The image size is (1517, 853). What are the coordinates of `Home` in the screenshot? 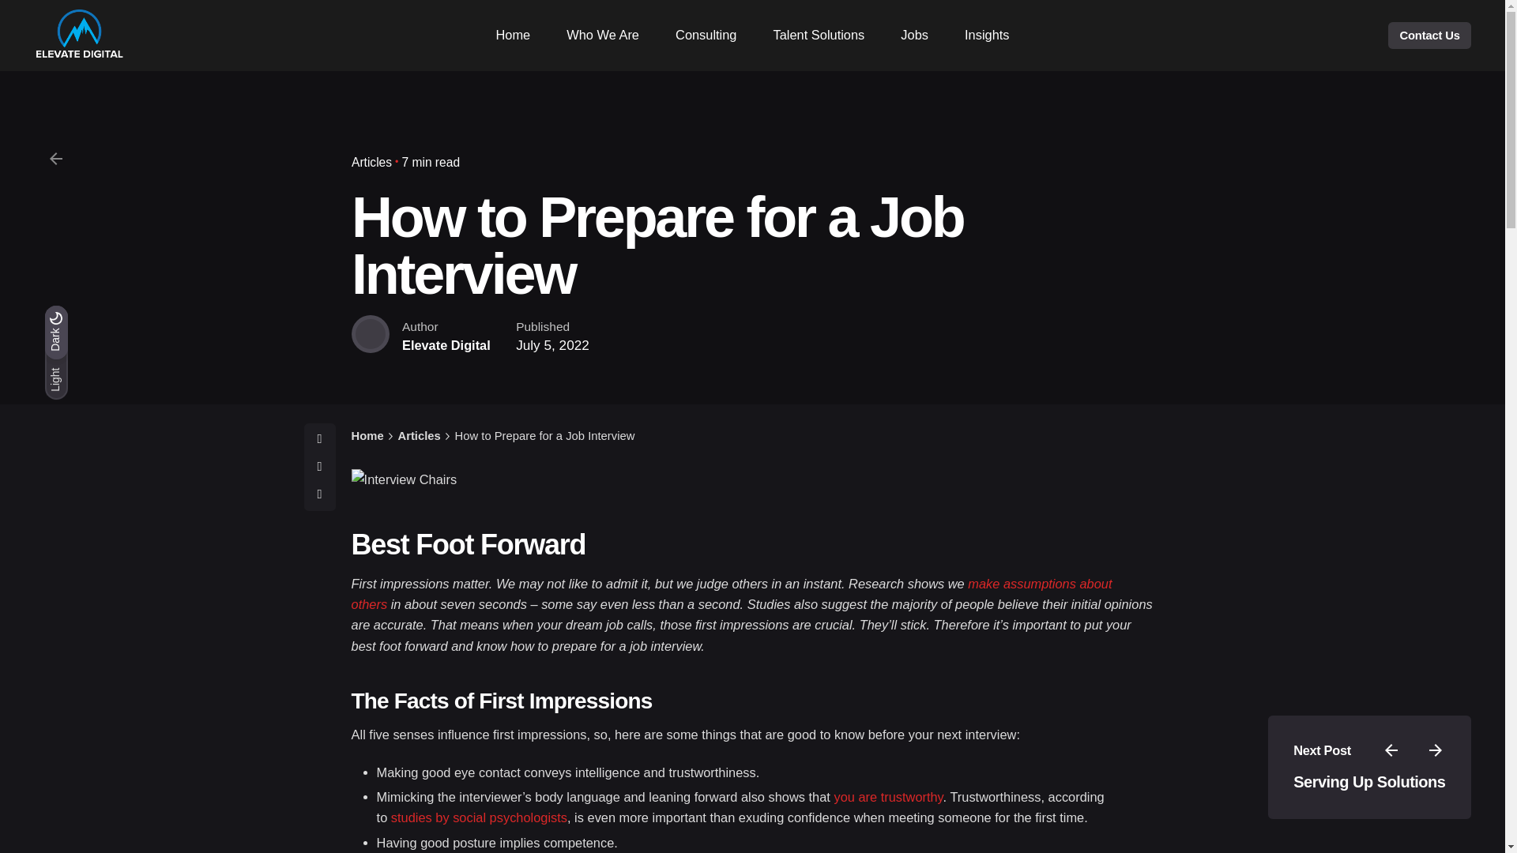 It's located at (512, 35).